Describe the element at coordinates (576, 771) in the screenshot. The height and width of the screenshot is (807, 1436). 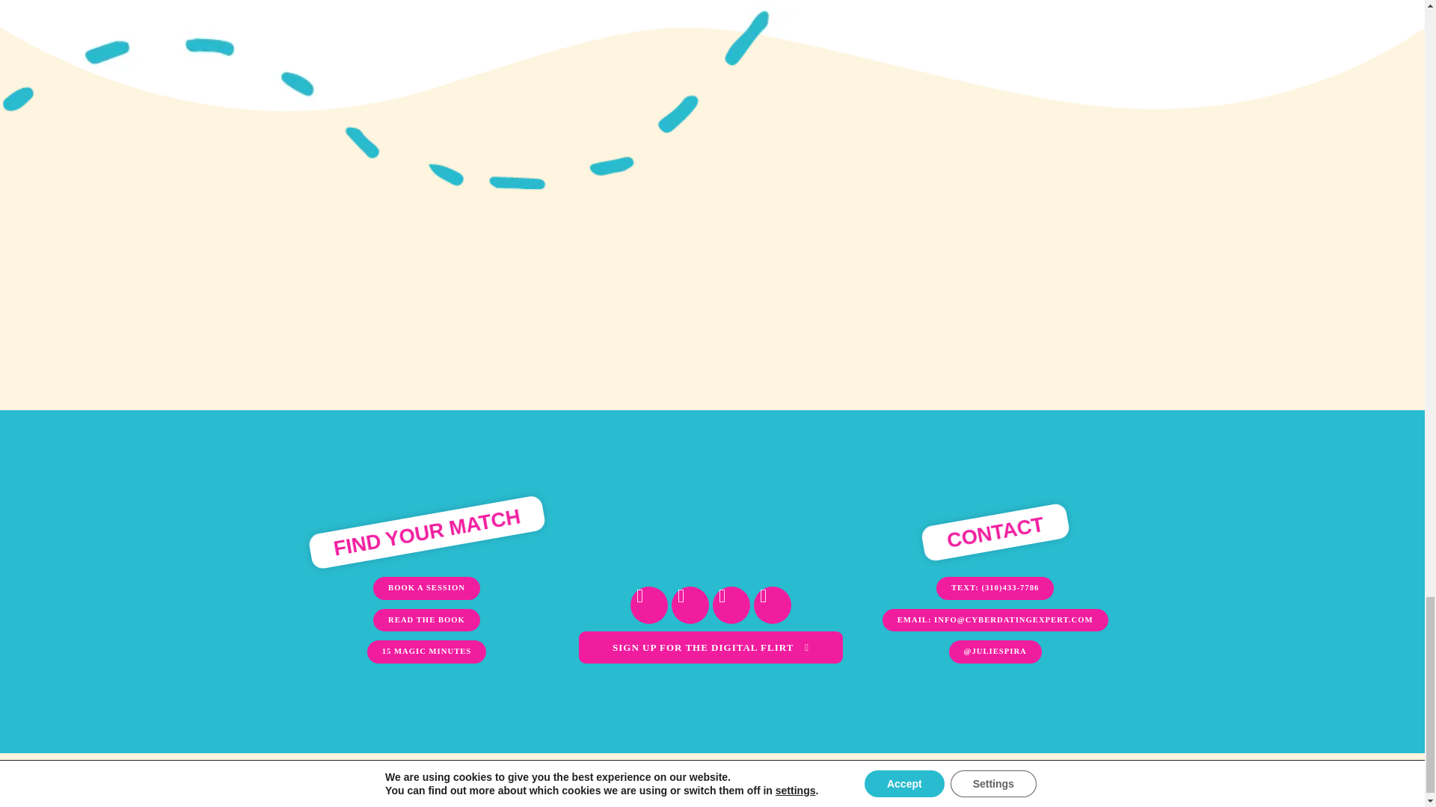
I see `DCMA Policy` at that location.